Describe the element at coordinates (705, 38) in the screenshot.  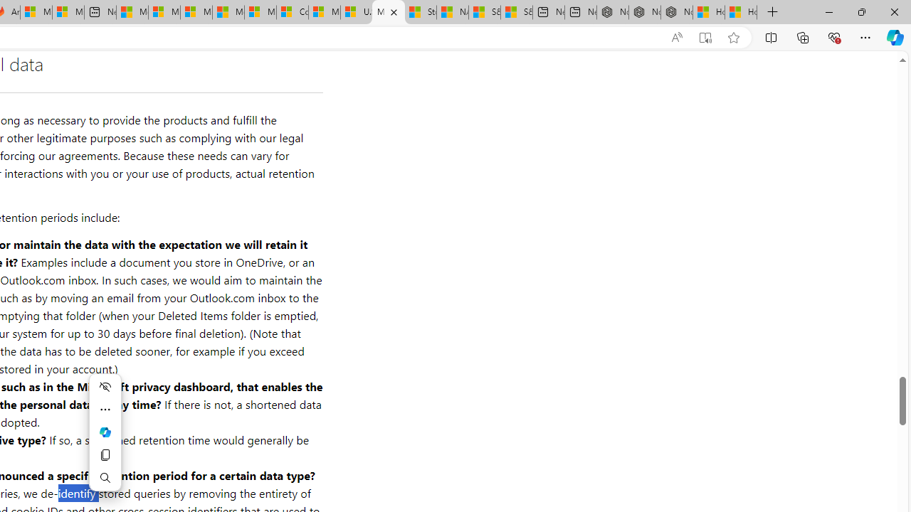
I see `Enter Immersive Reader (F9)` at that location.